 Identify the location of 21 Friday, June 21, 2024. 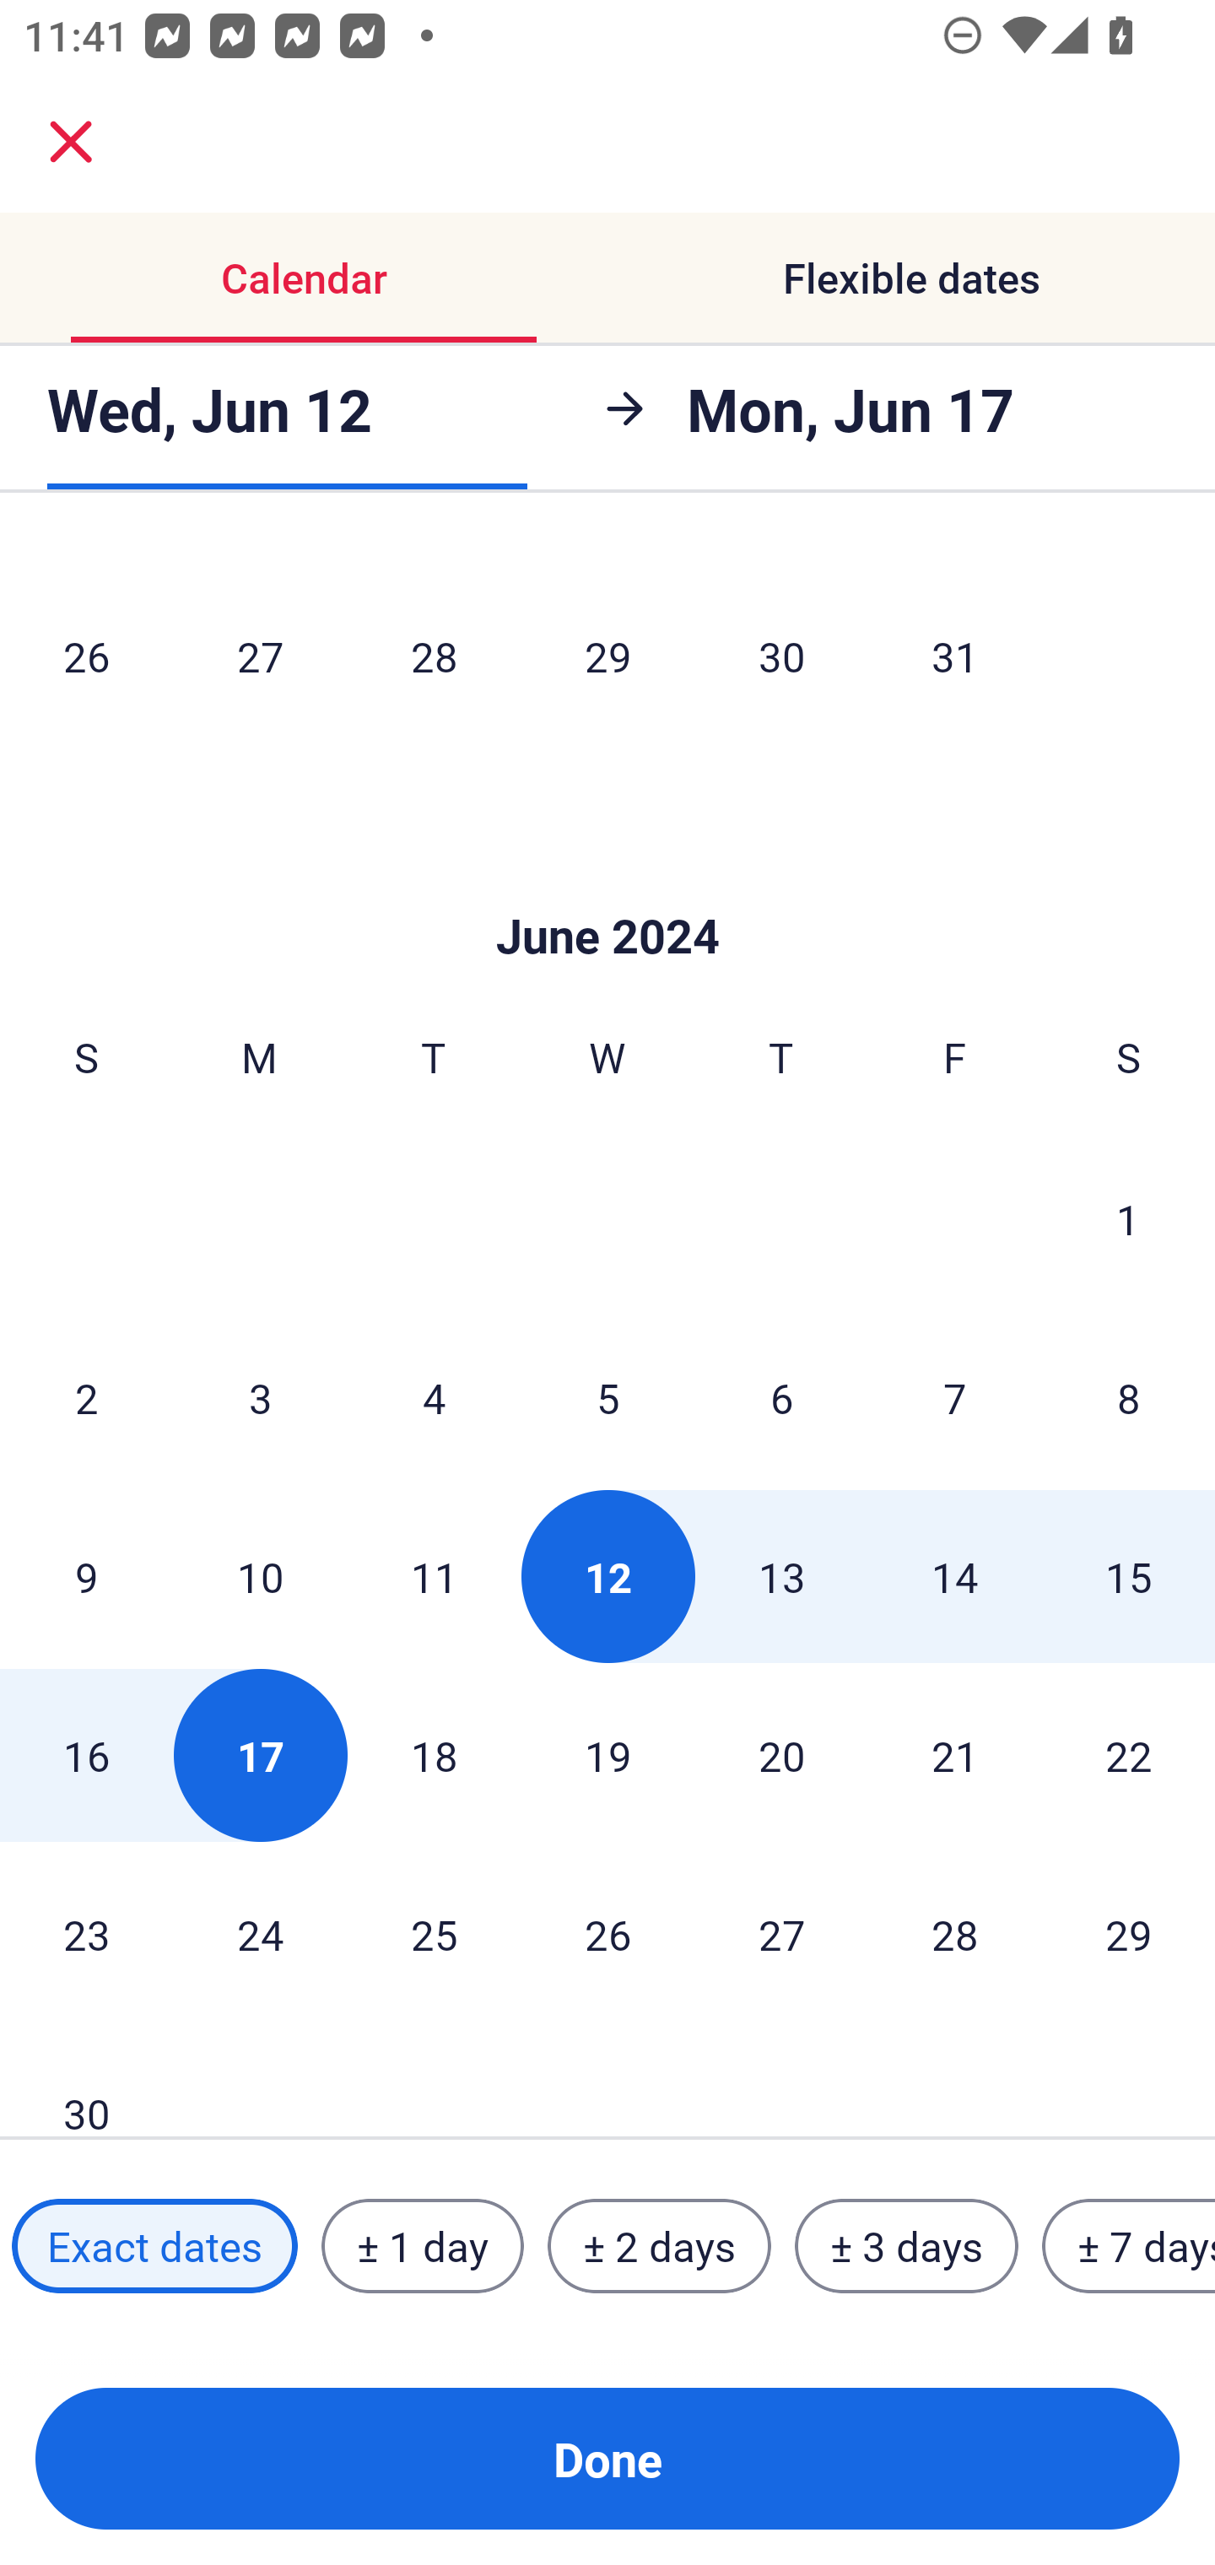
(955, 1755).